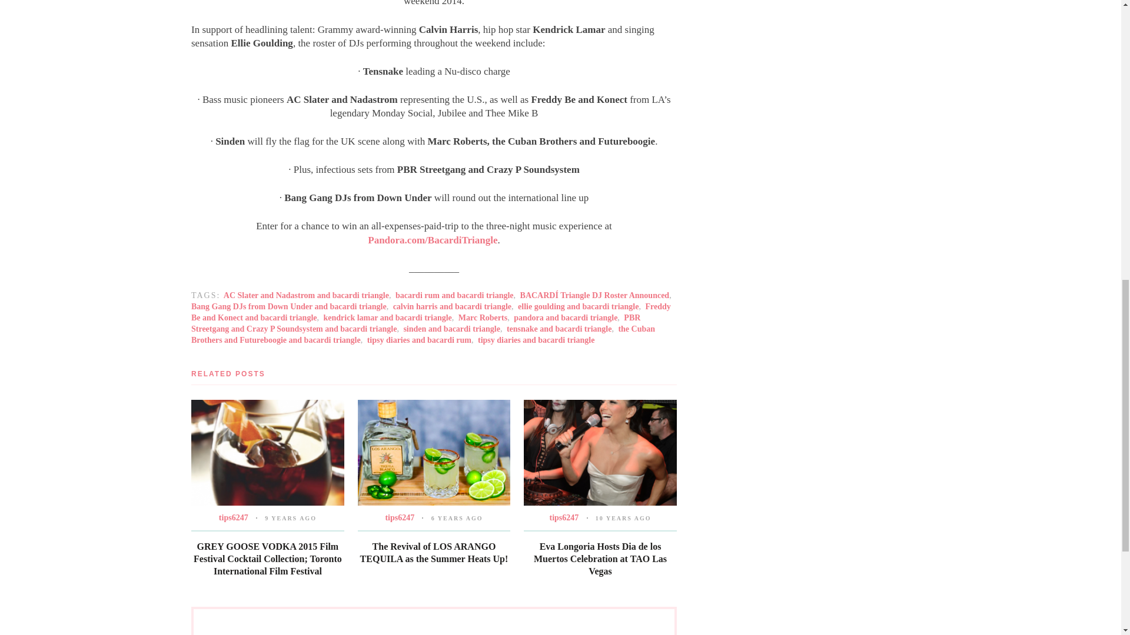 The height and width of the screenshot is (635, 1130). What do you see at coordinates (400, 517) in the screenshot?
I see `Posts by tips6247` at bounding box center [400, 517].